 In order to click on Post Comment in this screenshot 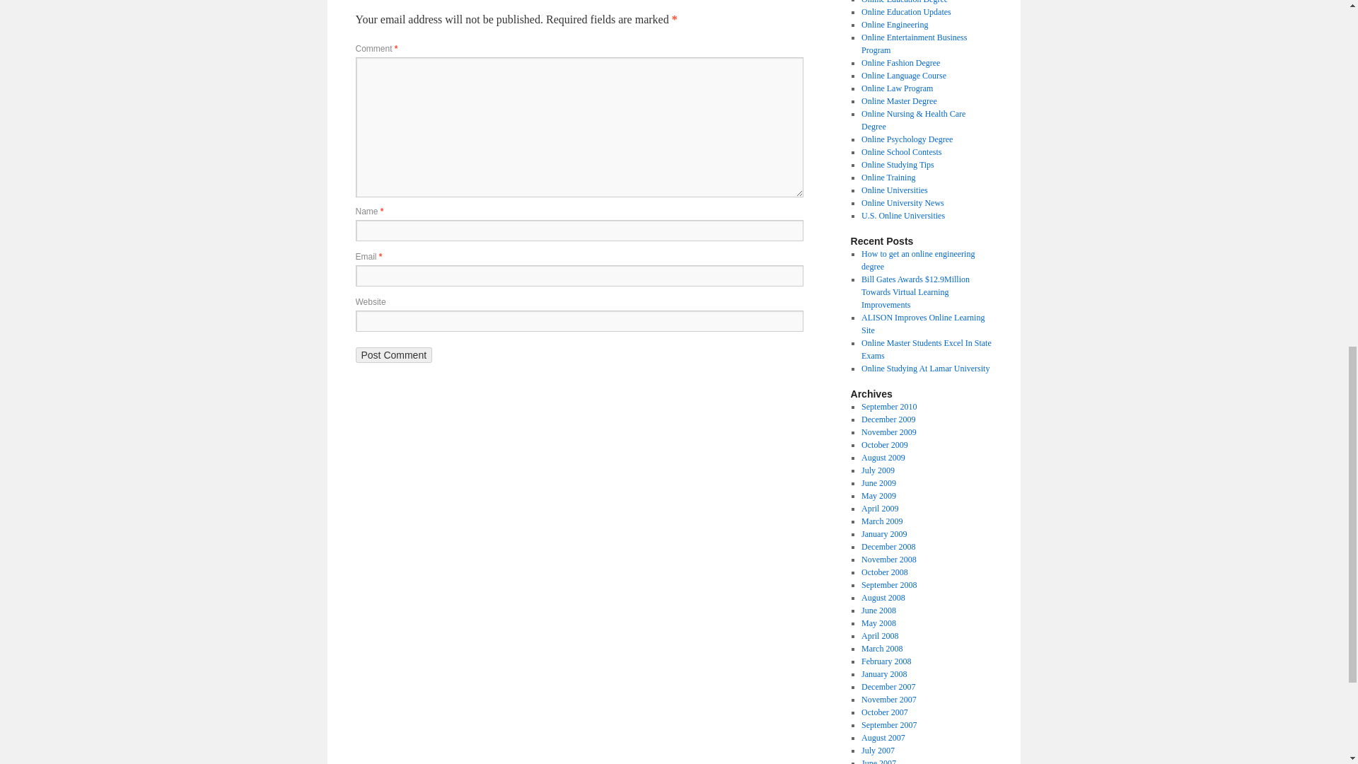, I will do `click(393, 355)`.